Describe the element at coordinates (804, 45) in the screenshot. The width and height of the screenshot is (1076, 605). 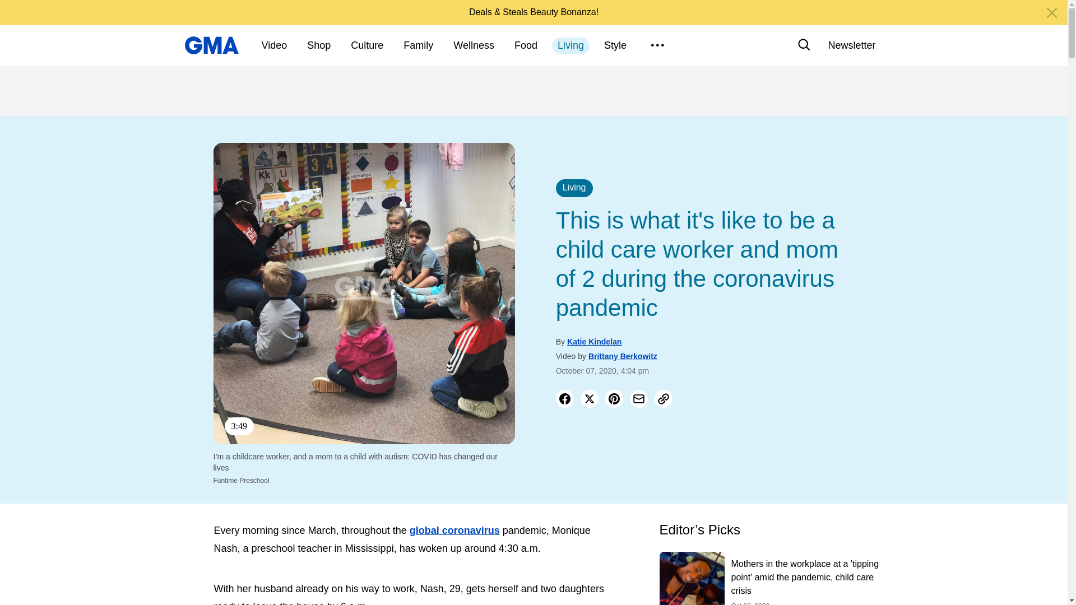
I see `Search` at that location.